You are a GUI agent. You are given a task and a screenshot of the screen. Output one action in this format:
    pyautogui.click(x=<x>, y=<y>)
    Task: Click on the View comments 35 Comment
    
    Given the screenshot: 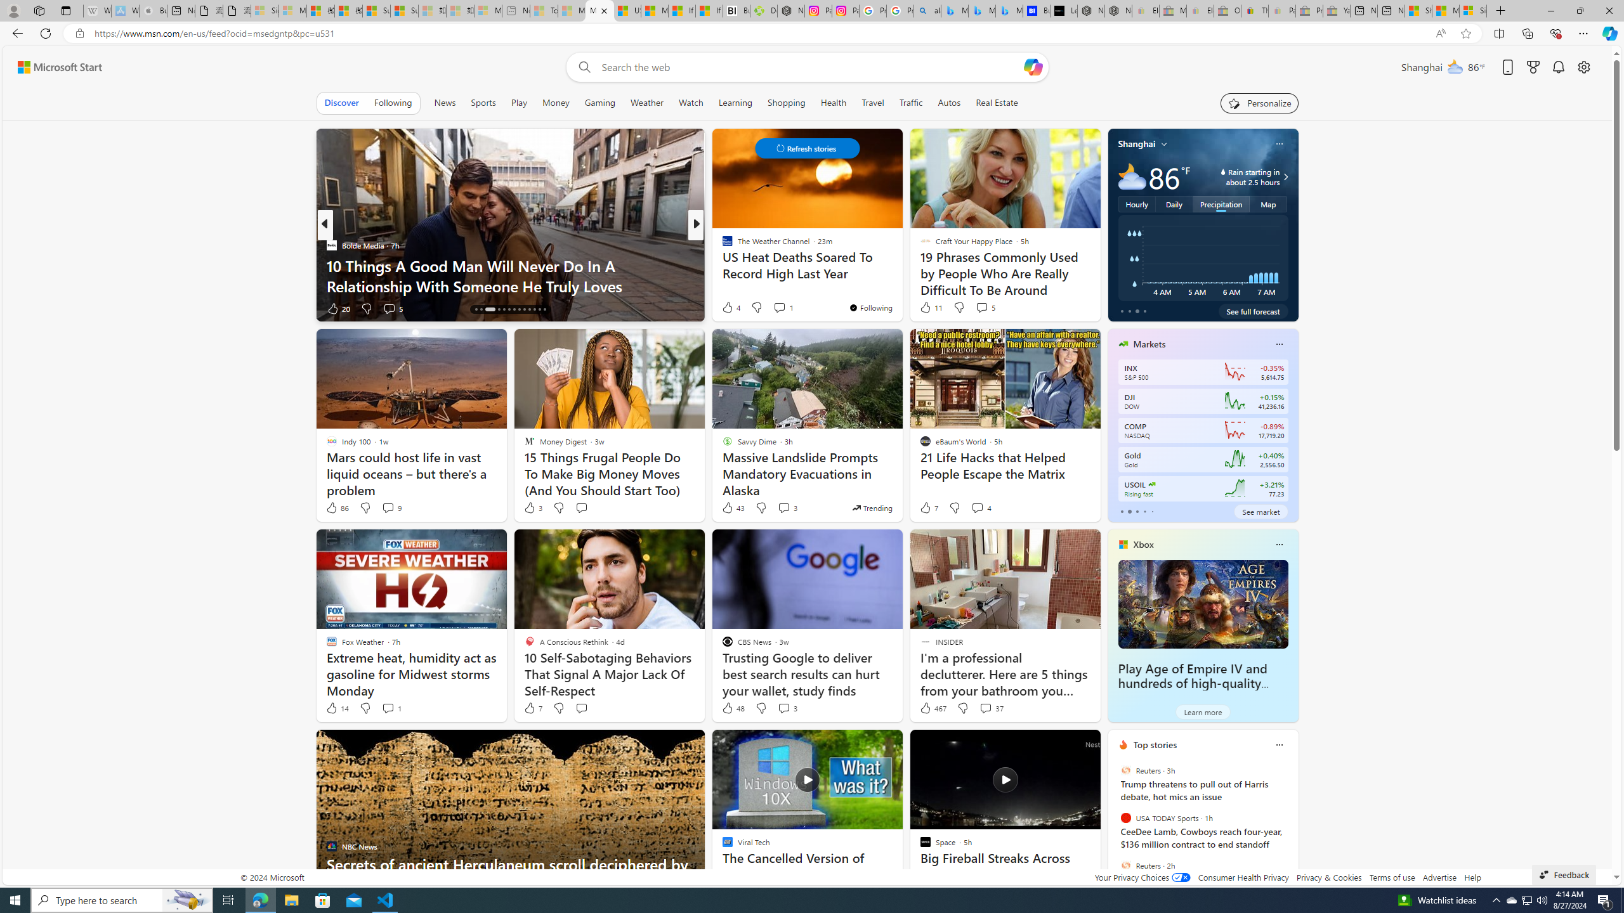 What is the action you would take?
    pyautogui.click(x=784, y=308)
    